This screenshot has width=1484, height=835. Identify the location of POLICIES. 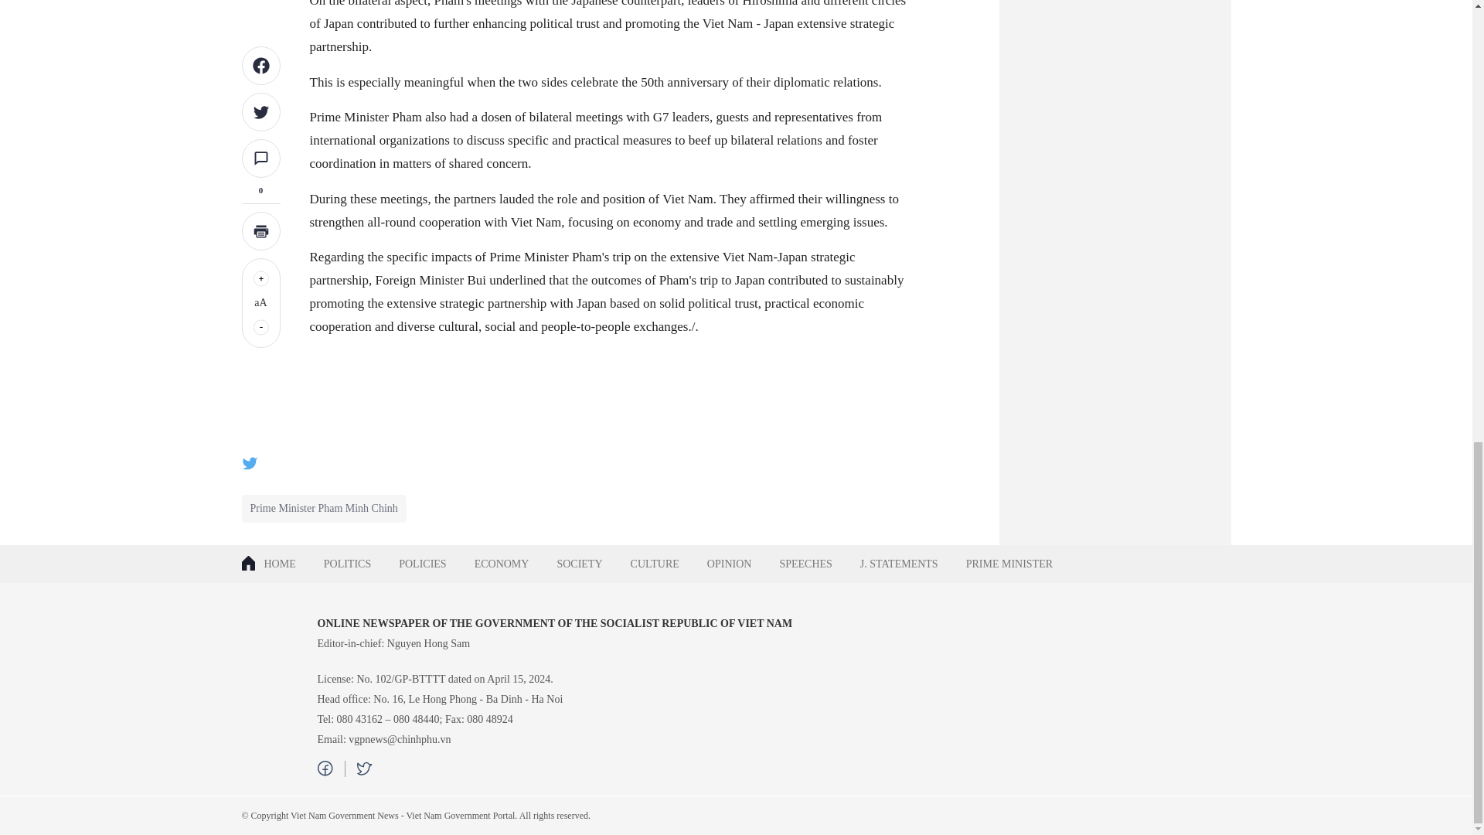
(422, 564).